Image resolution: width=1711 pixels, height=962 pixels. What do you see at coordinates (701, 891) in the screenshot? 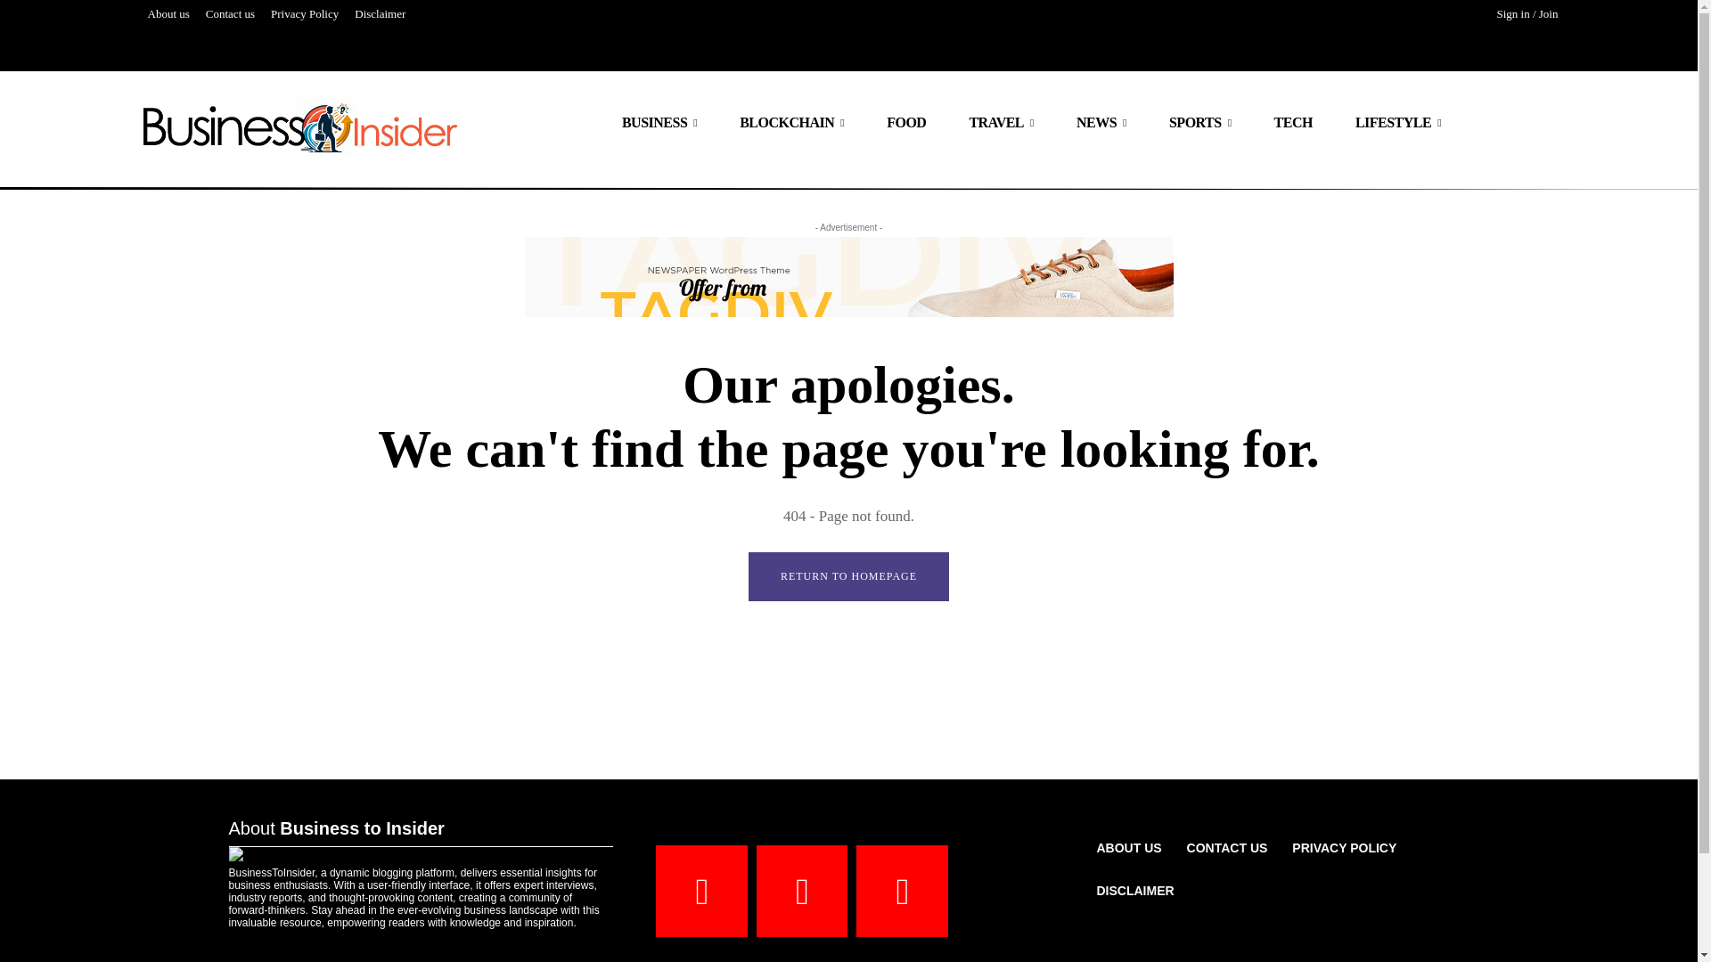
I see `Facebook` at bounding box center [701, 891].